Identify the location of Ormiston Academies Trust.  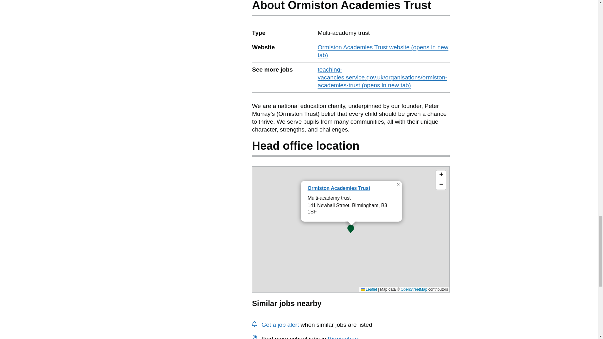
(339, 188).